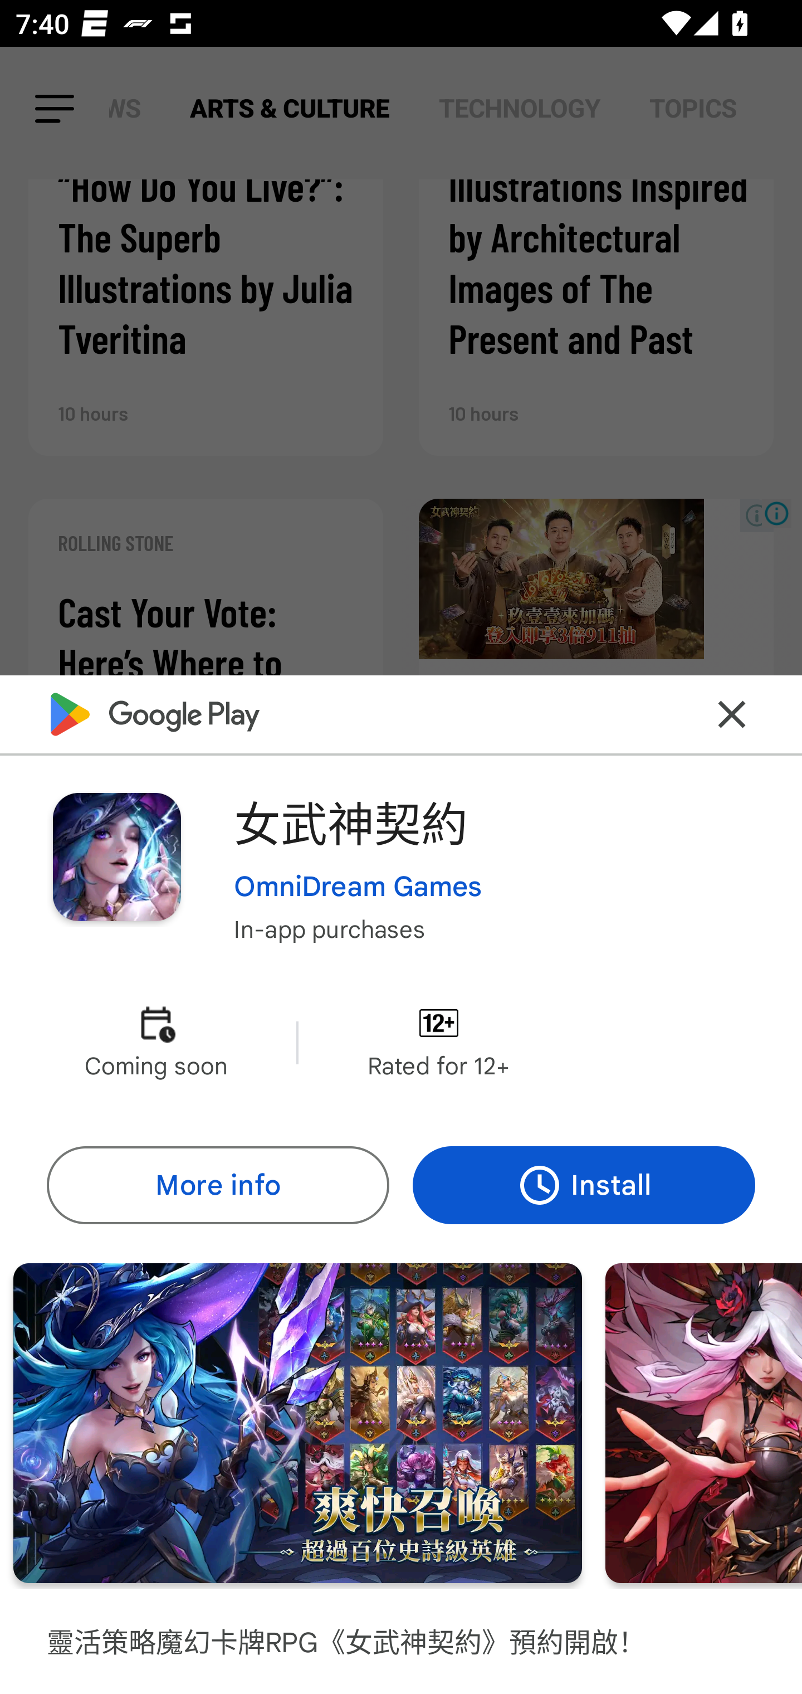 The height and width of the screenshot is (1694, 802). Describe the element at coordinates (297, 1423) in the screenshot. I see `Screenshot "2" of "5"` at that location.